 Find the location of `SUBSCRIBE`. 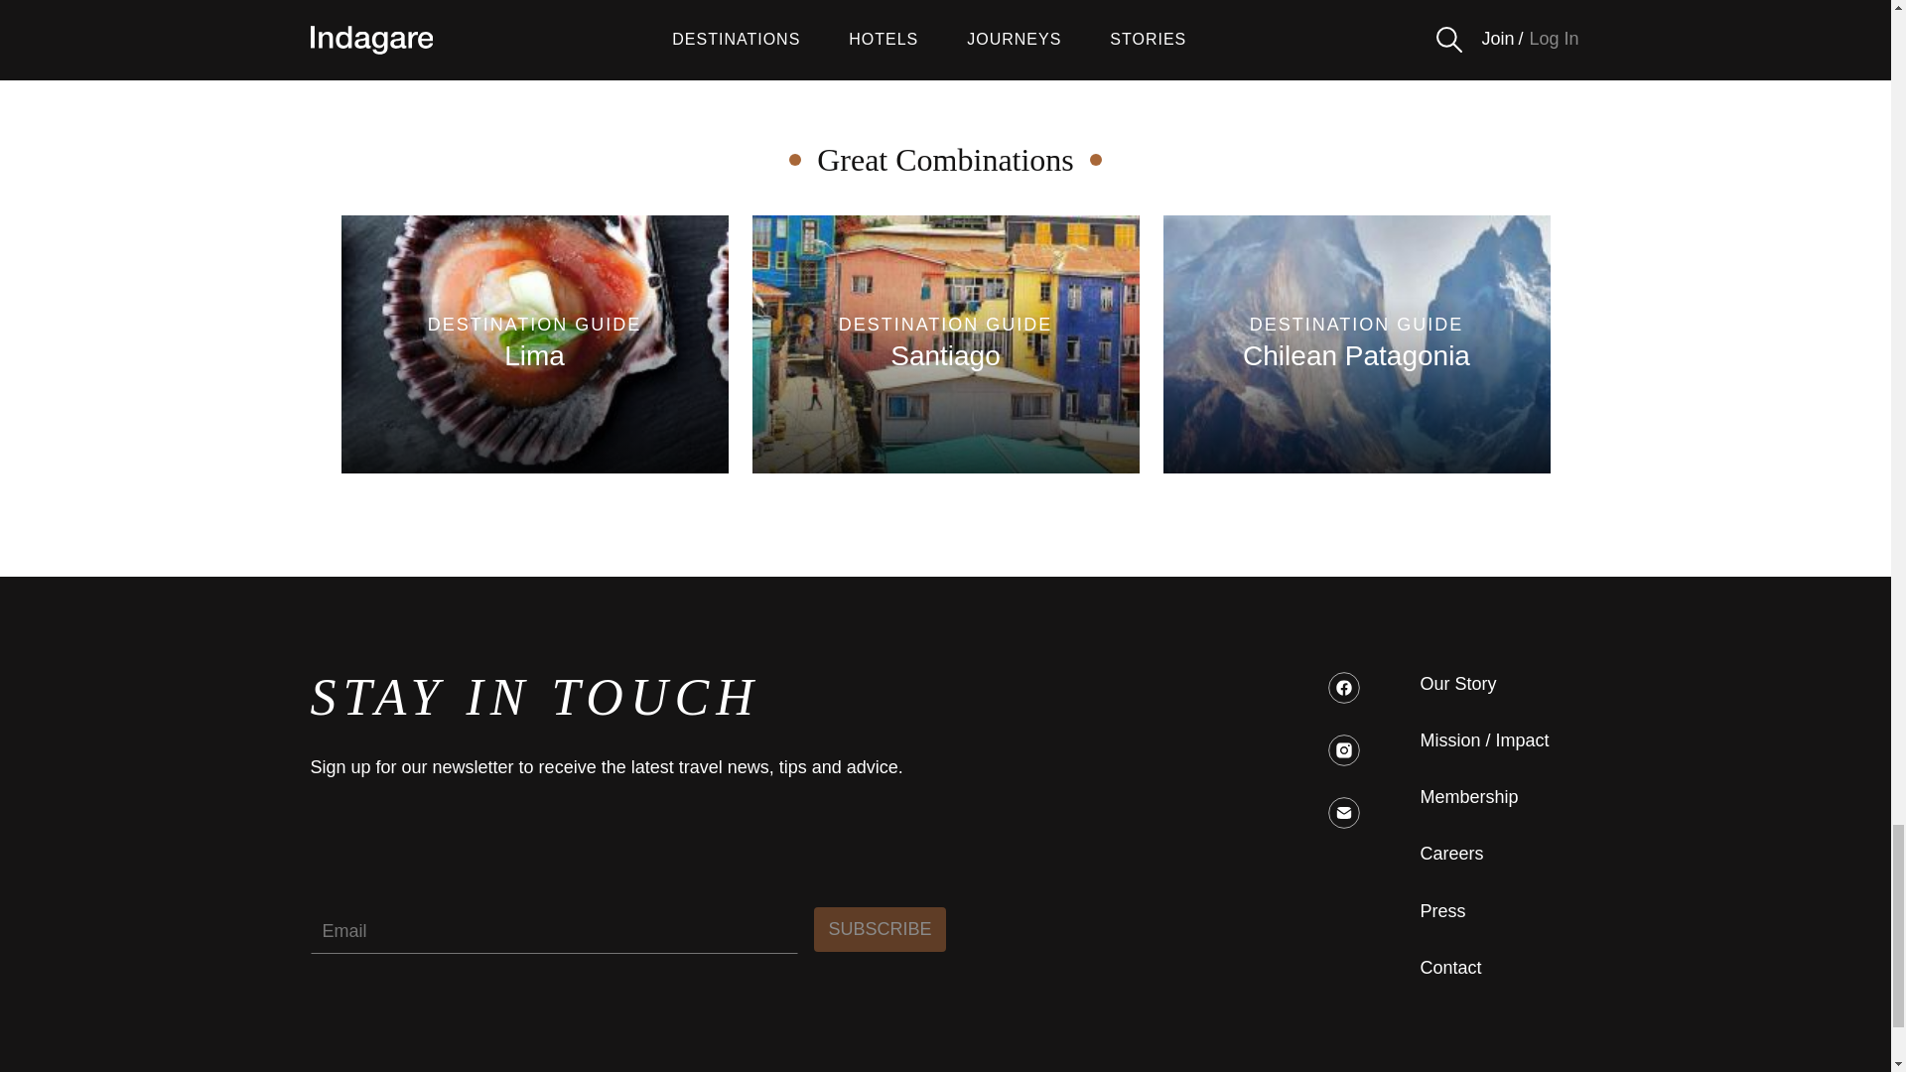

SUBSCRIBE is located at coordinates (534, 344).